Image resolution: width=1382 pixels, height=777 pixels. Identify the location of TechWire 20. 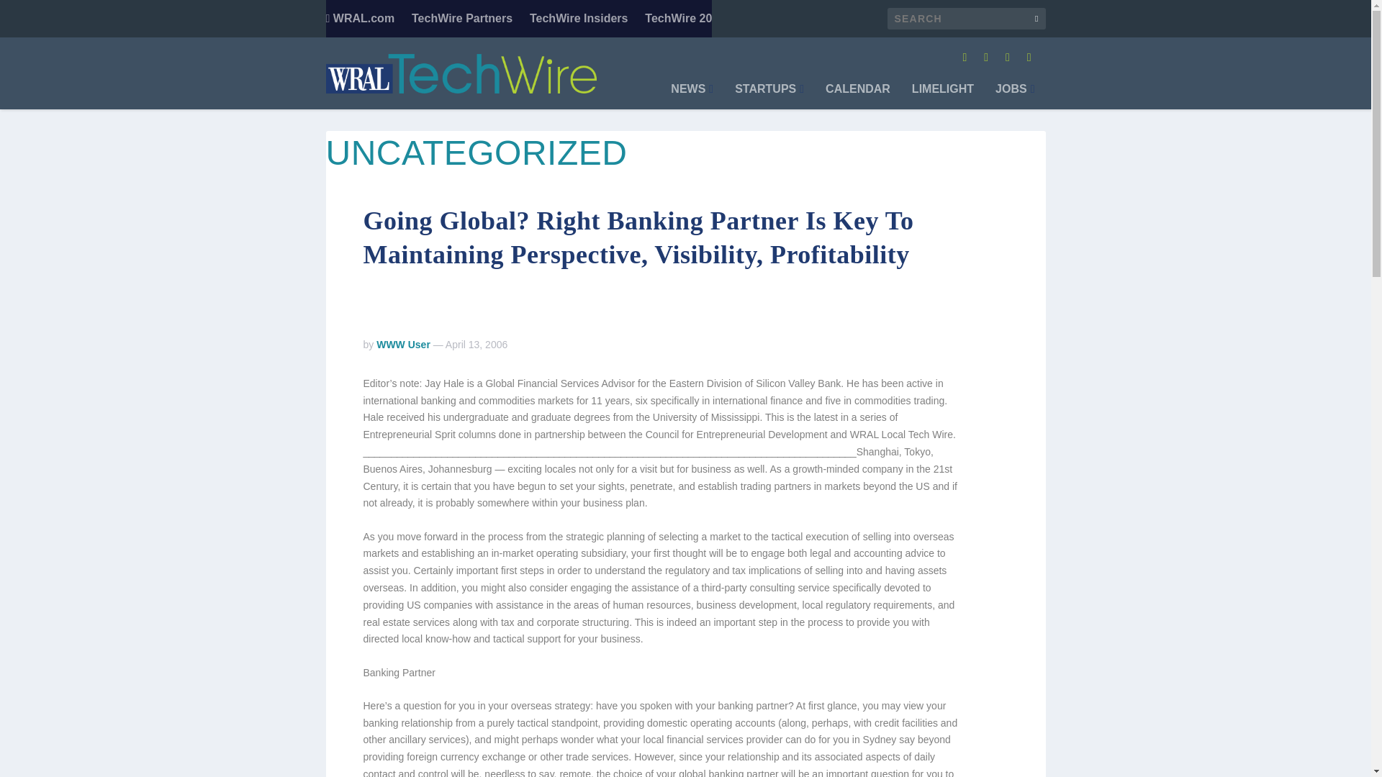
(678, 19).